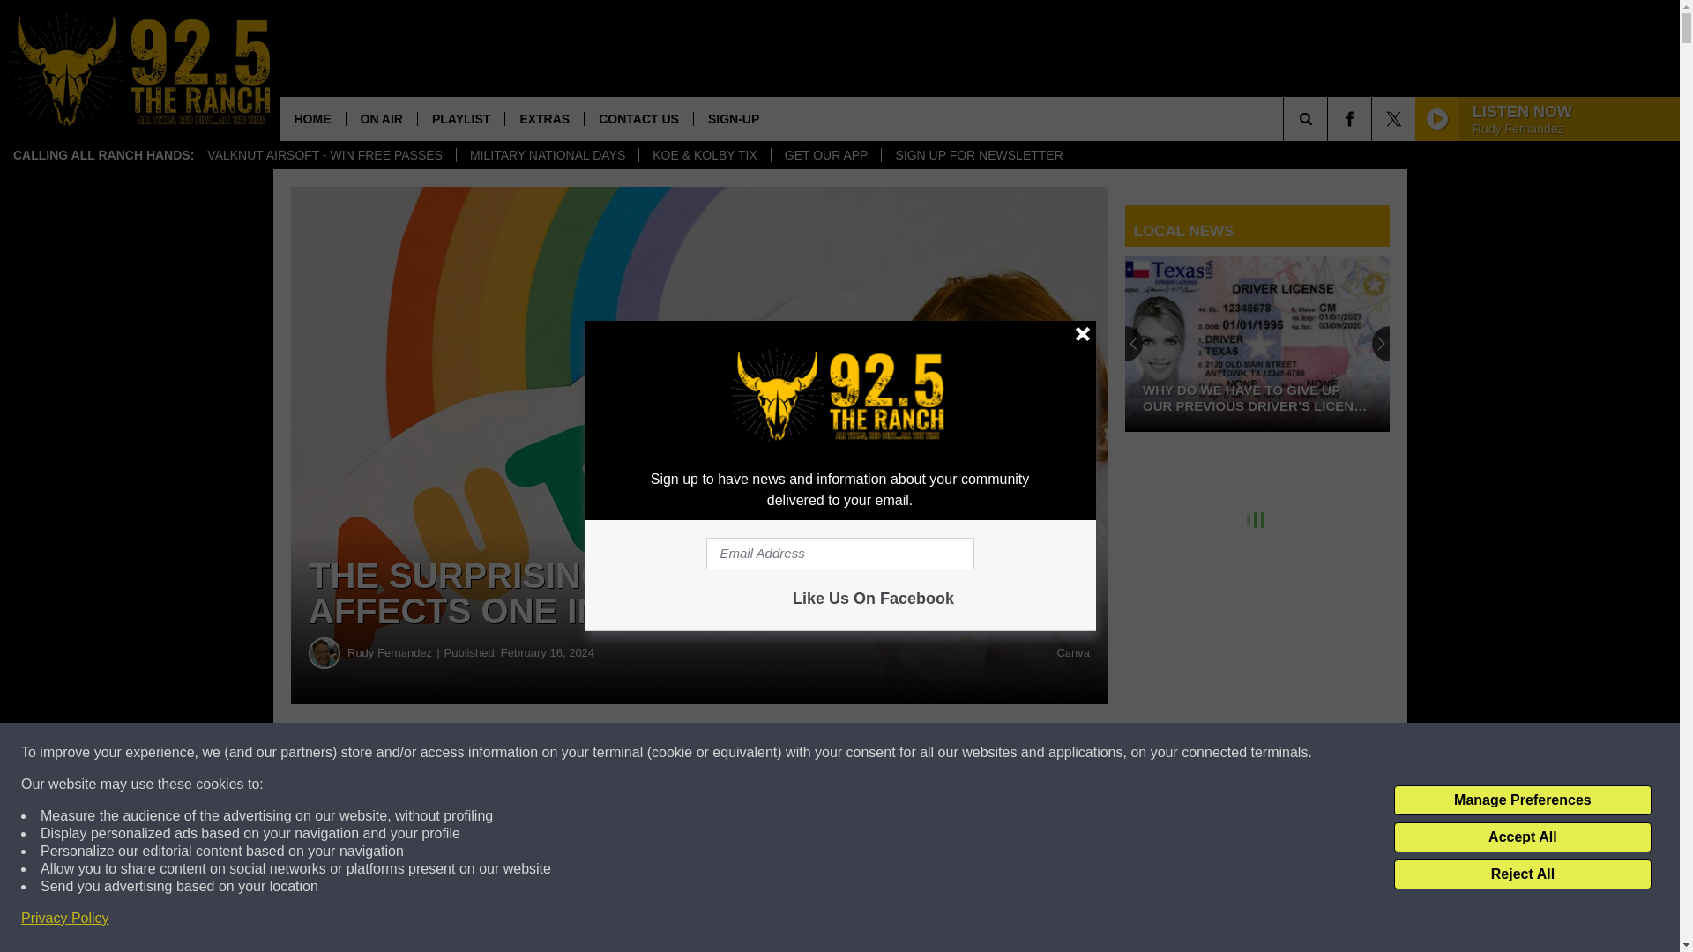 The image size is (1693, 952). I want to click on Manage Preferences, so click(1522, 800).